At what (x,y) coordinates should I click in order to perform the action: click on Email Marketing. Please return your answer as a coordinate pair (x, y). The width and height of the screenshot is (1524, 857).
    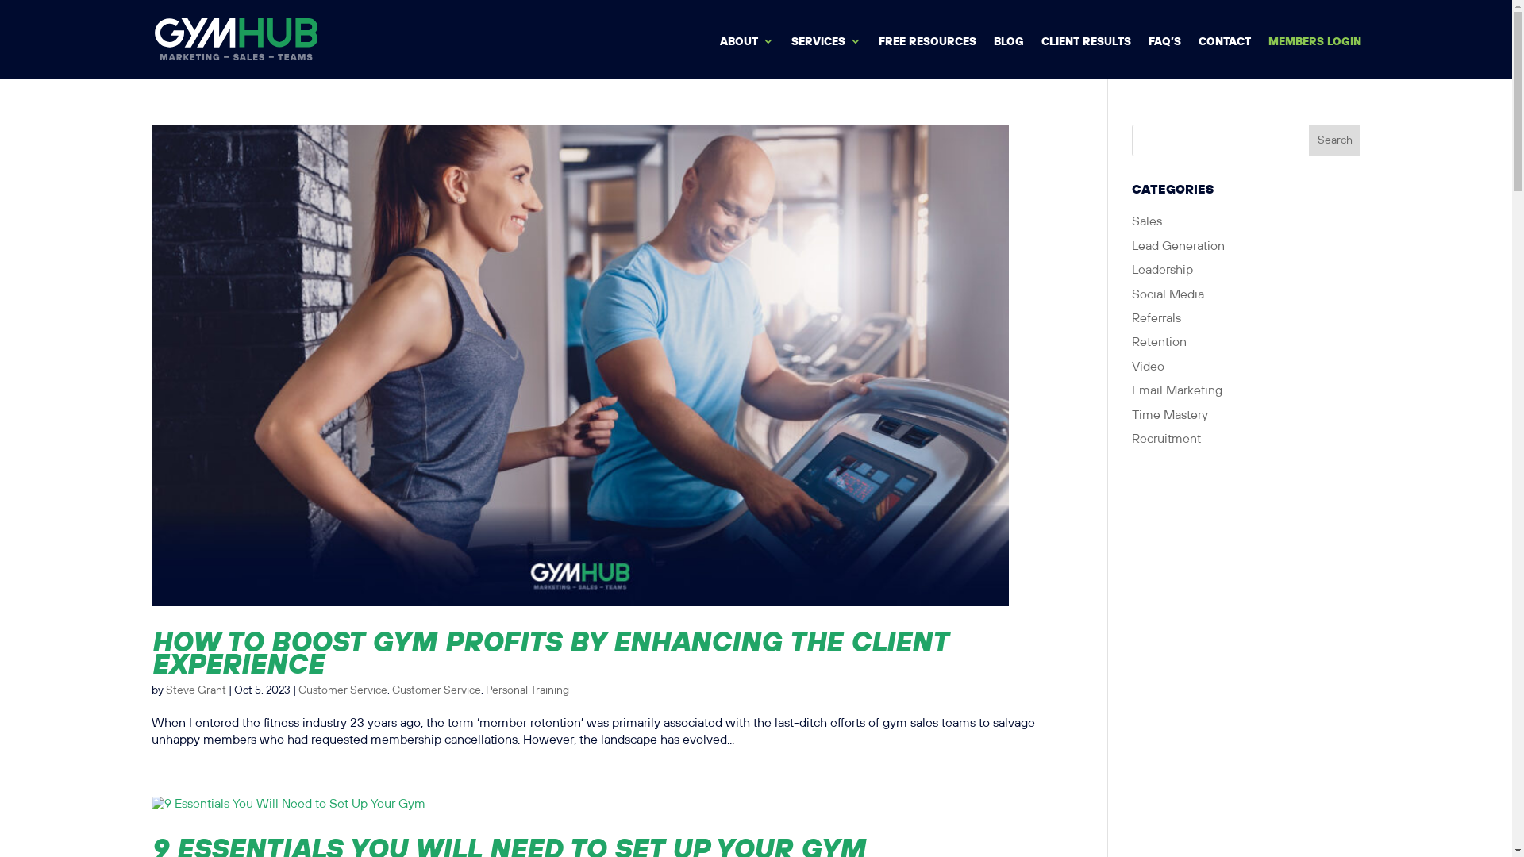
    Looking at the image, I should click on (1177, 390).